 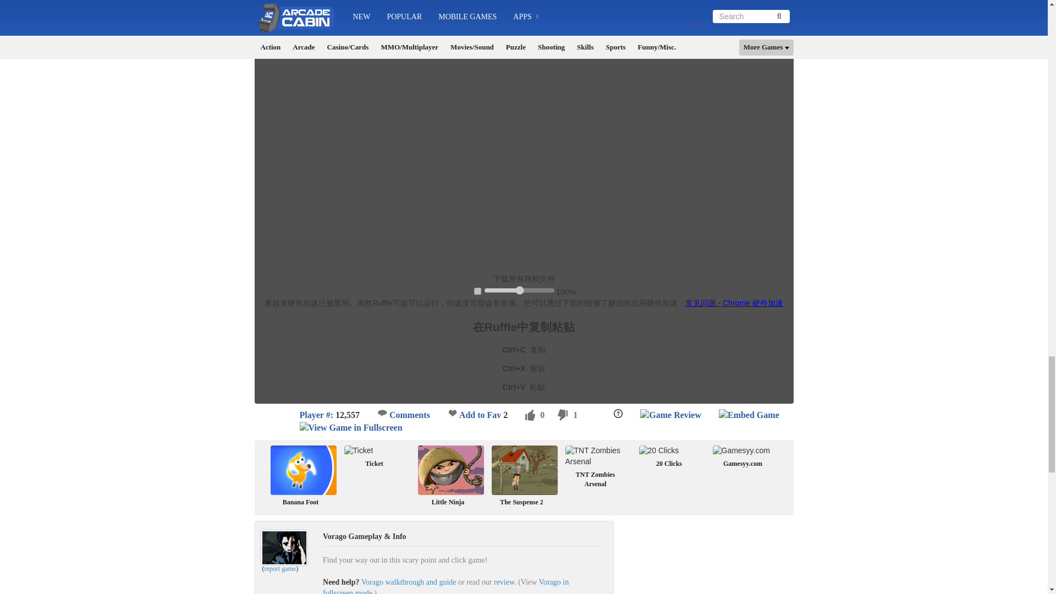 I want to click on Game Review, so click(x=670, y=415).